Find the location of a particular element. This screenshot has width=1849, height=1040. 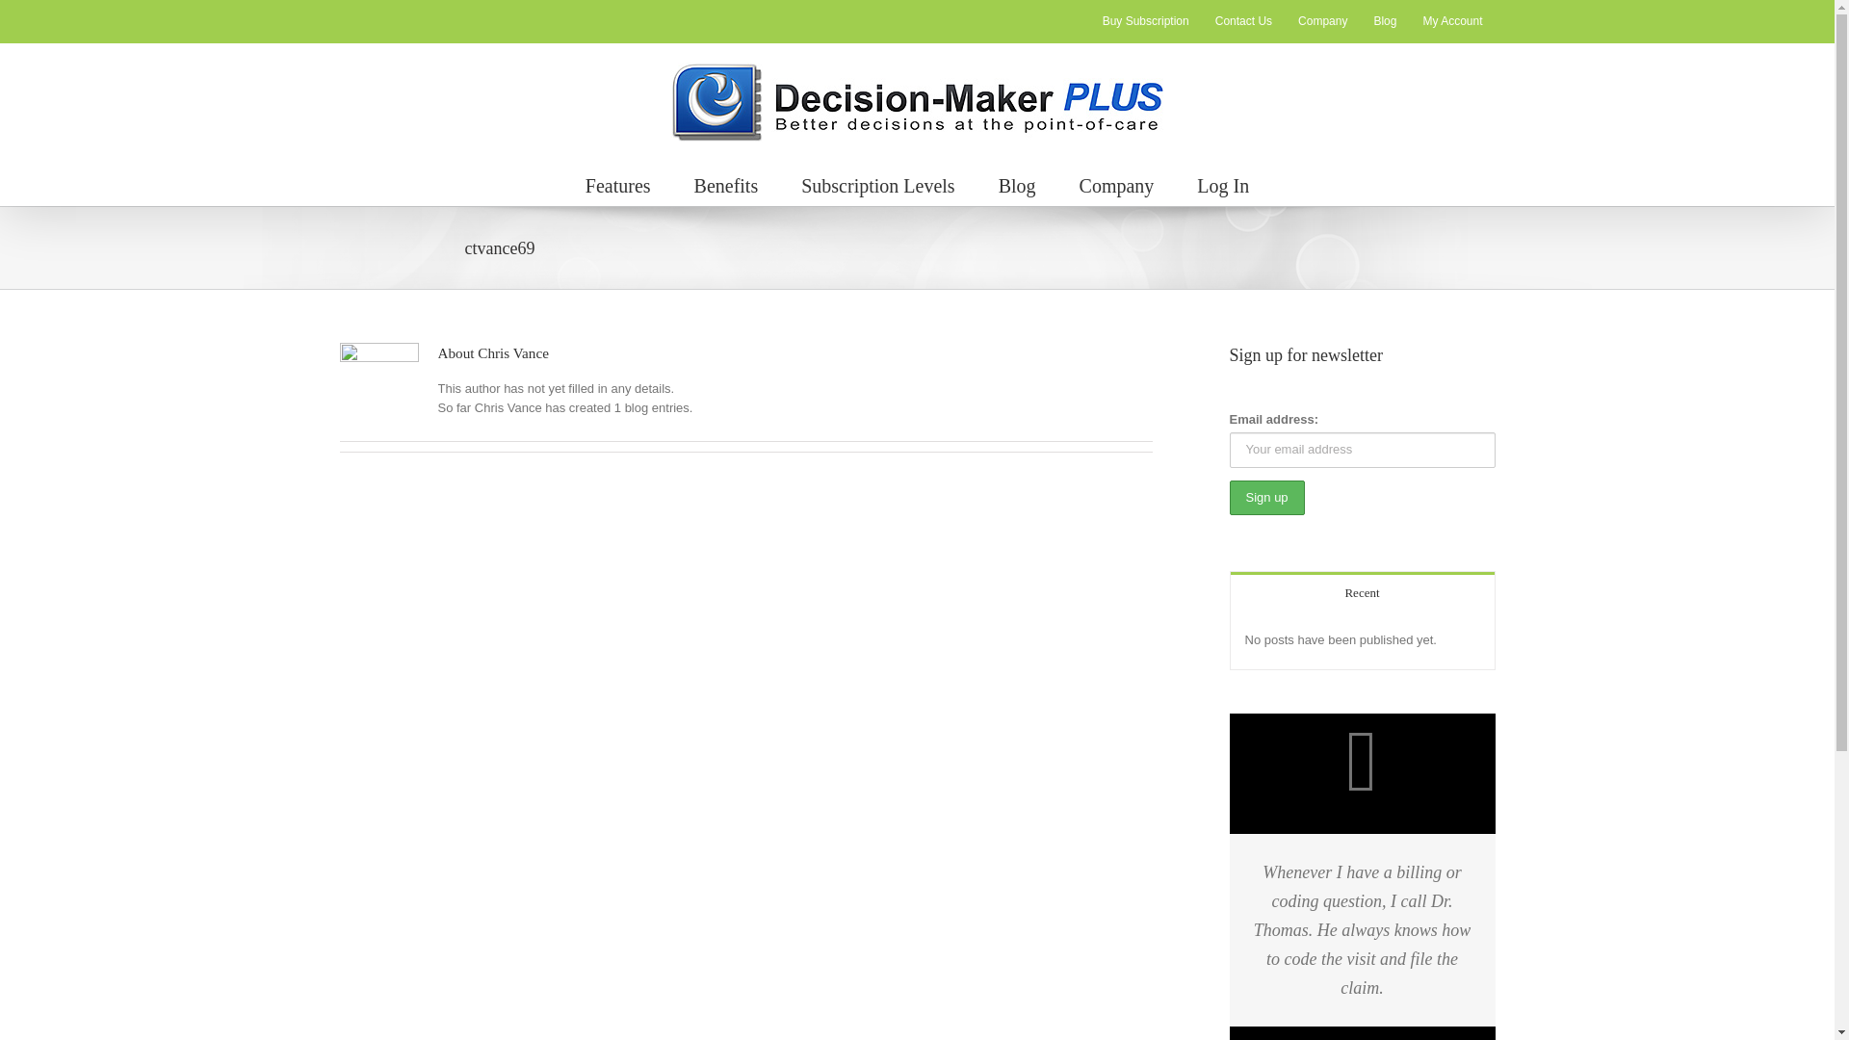

Sign up is located at coordinates (1265, 497).